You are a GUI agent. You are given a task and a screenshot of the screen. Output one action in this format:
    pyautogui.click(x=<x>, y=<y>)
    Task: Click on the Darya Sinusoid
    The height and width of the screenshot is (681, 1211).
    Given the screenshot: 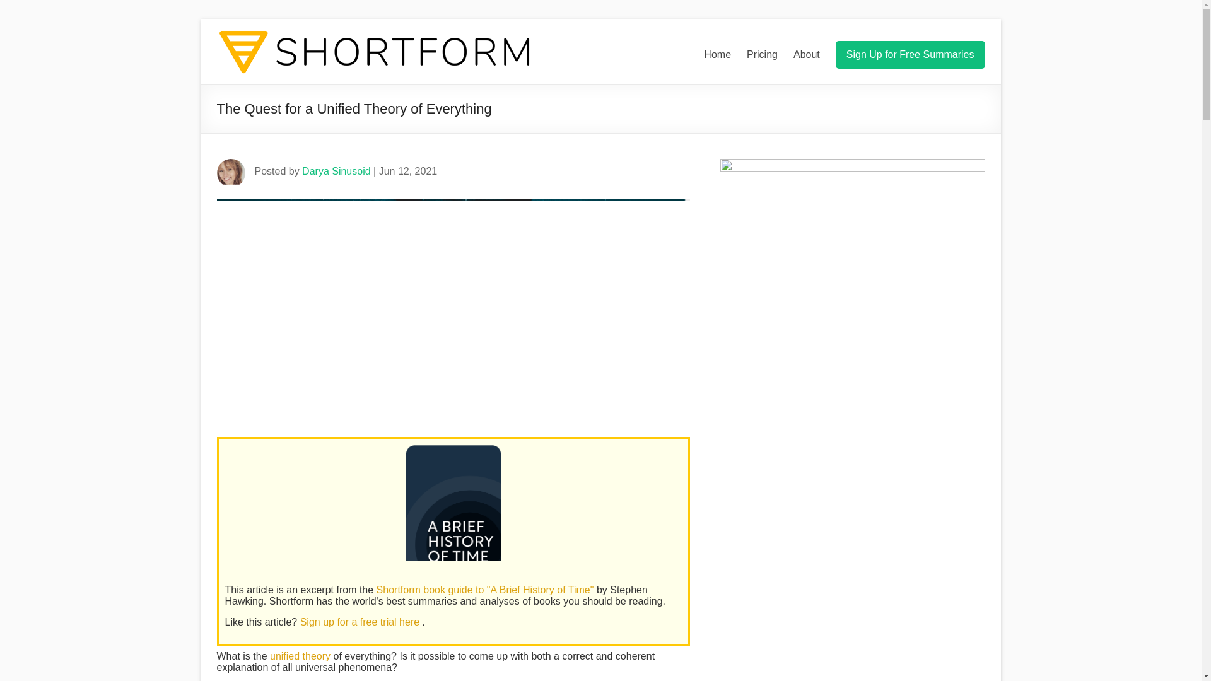 What is the action you would take?
    pyautogui.click(x=336, y=171)
    